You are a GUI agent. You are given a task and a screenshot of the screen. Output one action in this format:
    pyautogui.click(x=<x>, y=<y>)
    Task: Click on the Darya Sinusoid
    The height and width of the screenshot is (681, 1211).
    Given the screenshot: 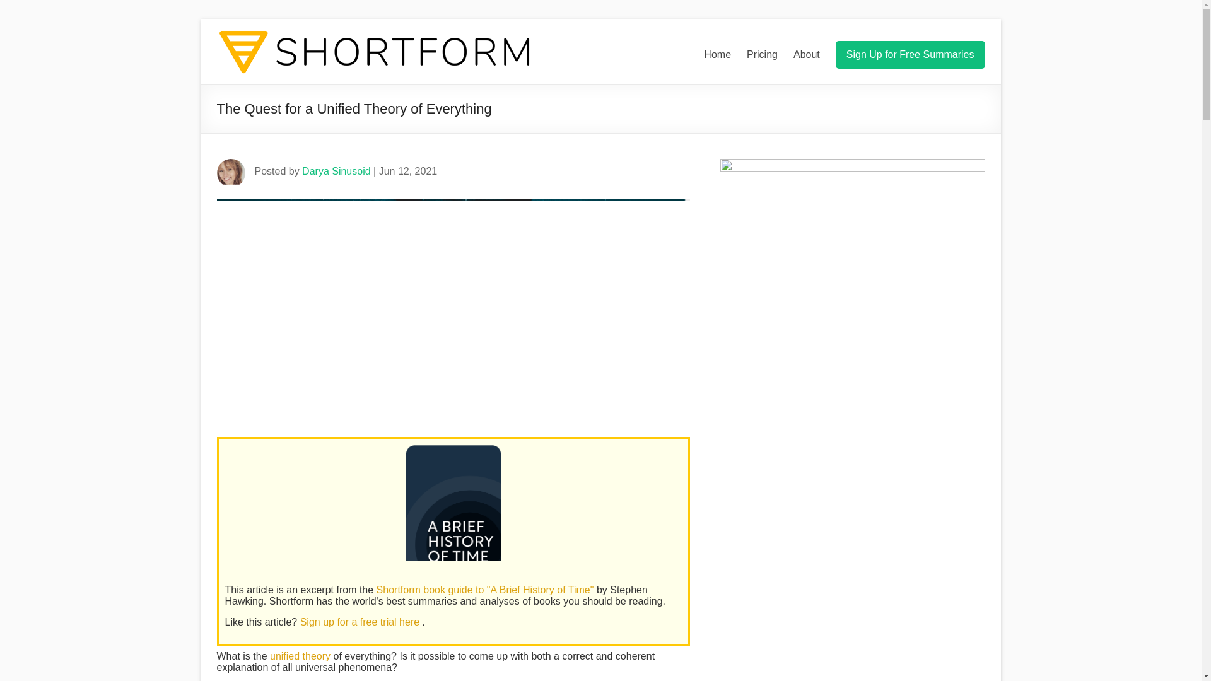 What is the action you would take?
    pyautogui.click(x=336, y=171)
    